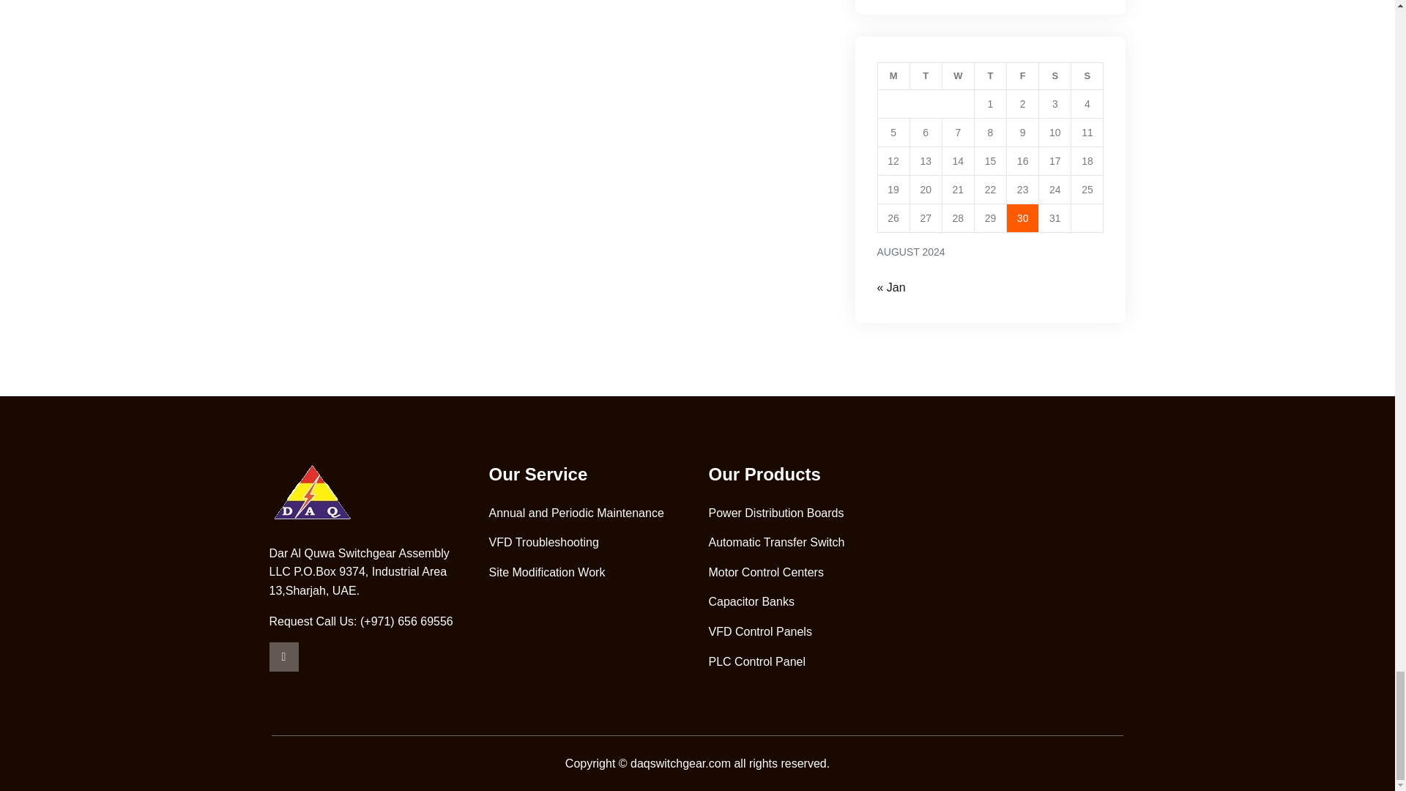  What do you see at coordinates (1054, 76) in the screenshot?
I see `Saturday` at bounding box center [1054, 76].